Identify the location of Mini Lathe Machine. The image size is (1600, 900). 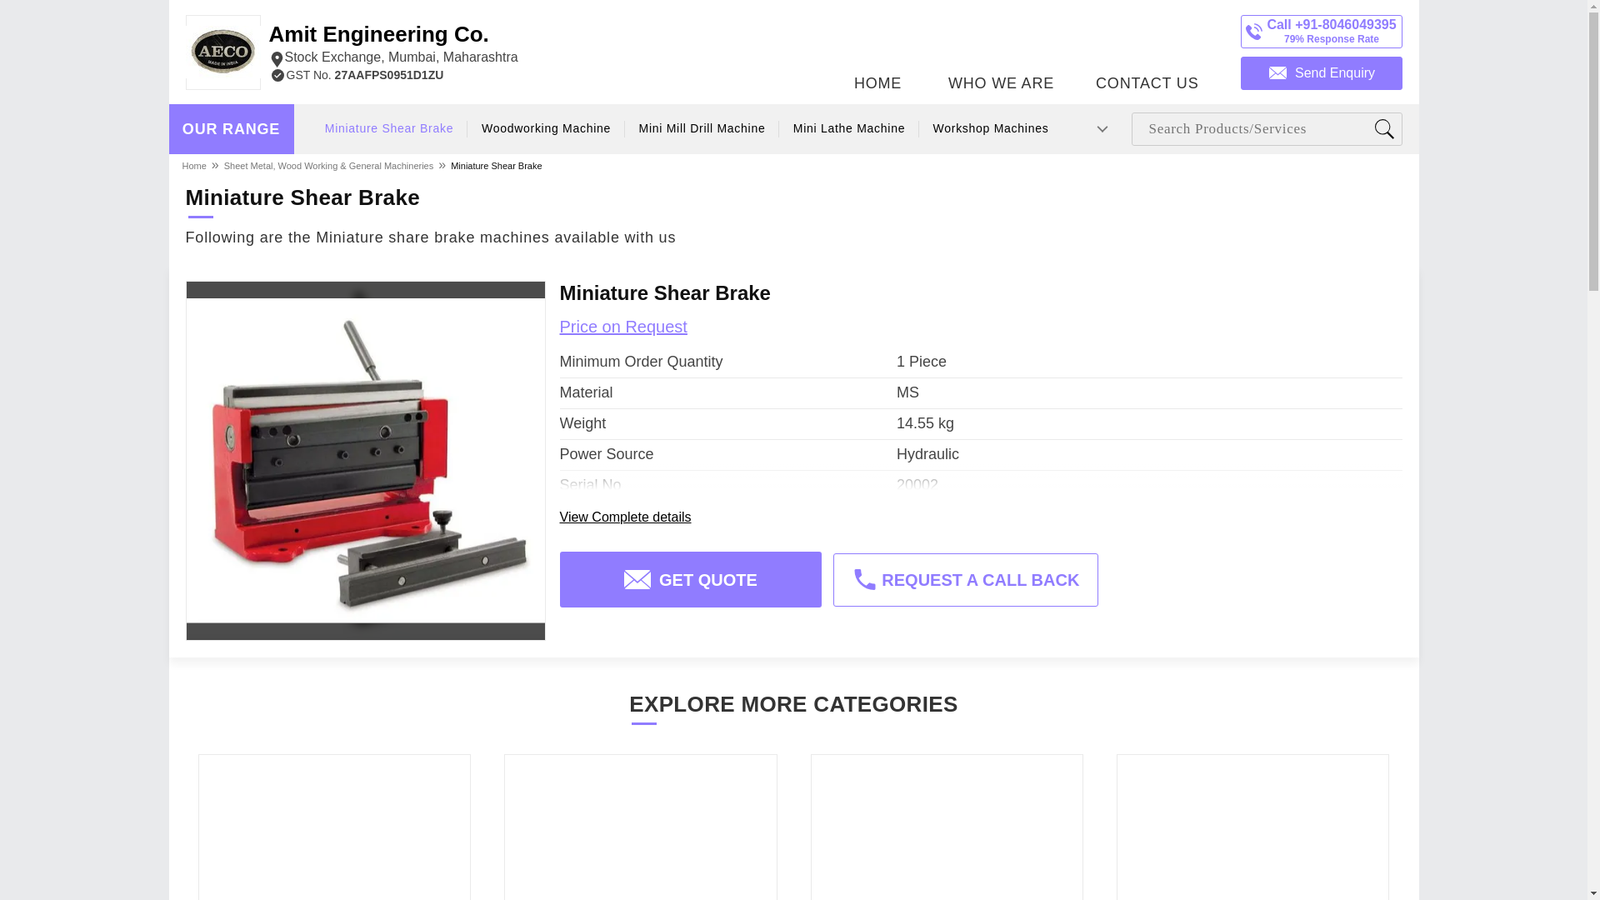
(194, 165).